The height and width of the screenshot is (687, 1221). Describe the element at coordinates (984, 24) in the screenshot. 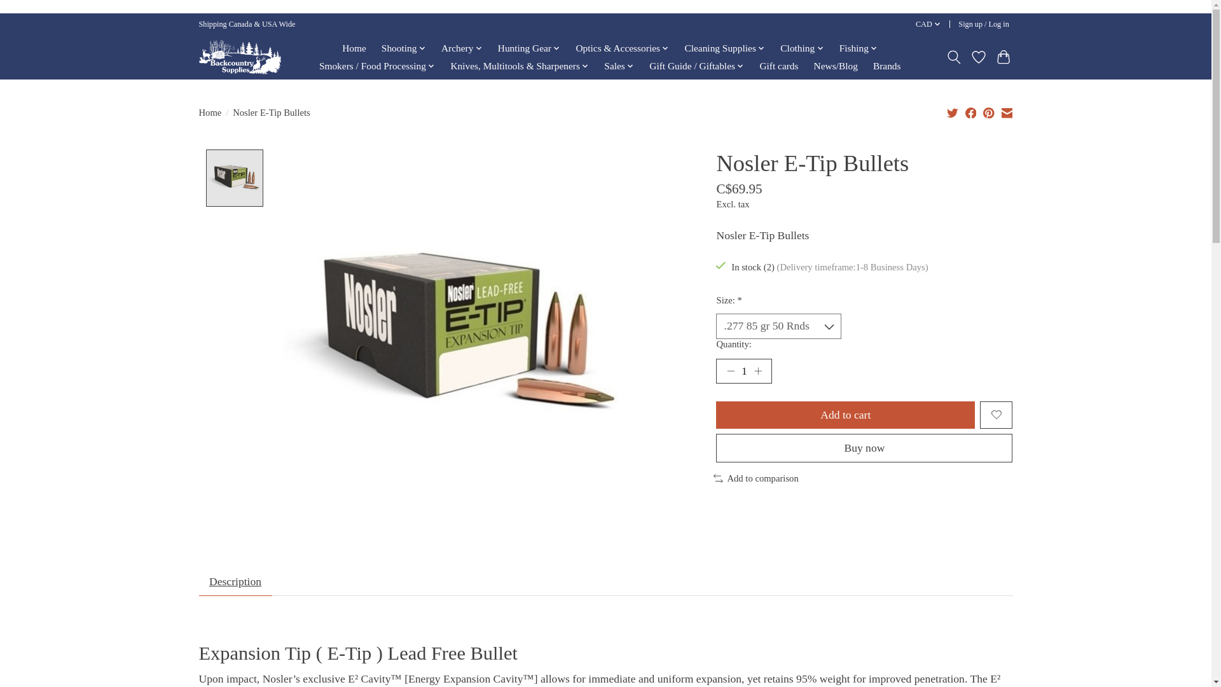

I see `My account` at that location.